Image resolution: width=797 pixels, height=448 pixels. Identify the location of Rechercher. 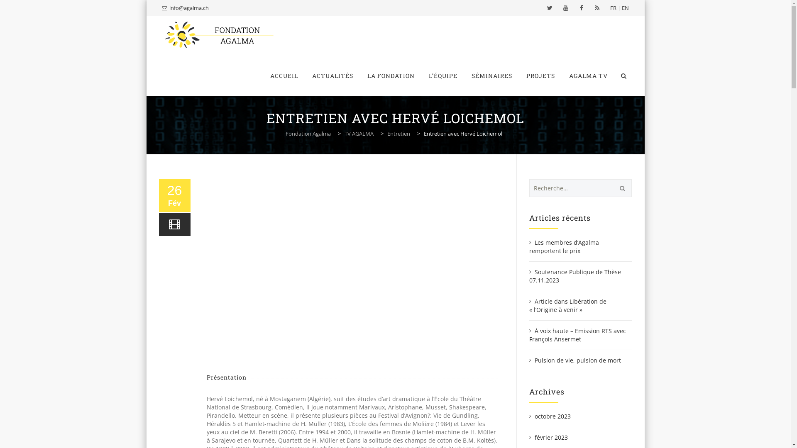
(621, 188).